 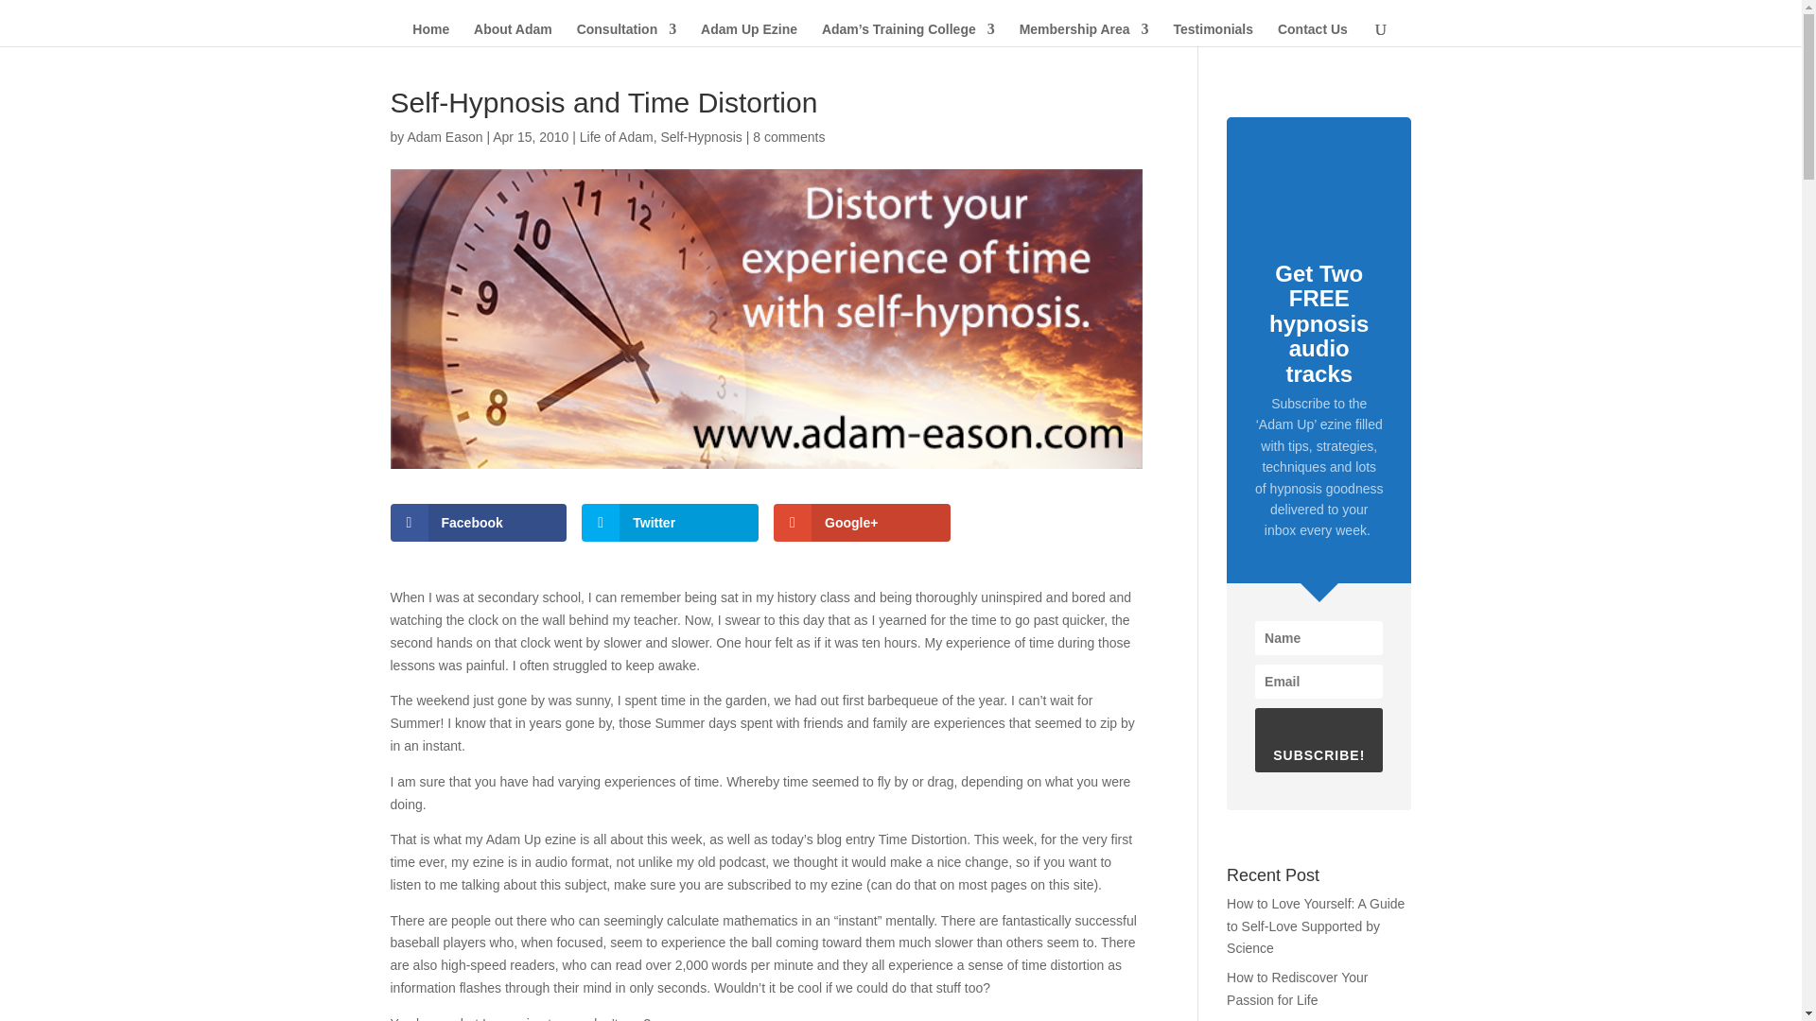 What do you see at coordinates (789, 137) in the screenshot?
I see `8 comments` at bounding box center [789, 137].